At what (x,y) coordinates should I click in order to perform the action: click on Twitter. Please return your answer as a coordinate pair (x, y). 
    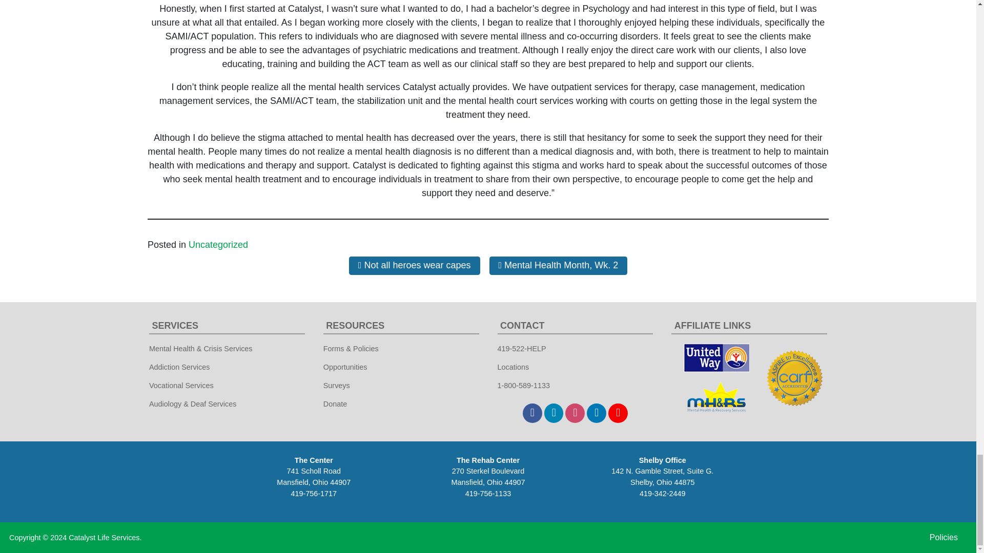
    Looking at the image, I should click on (553, 413).